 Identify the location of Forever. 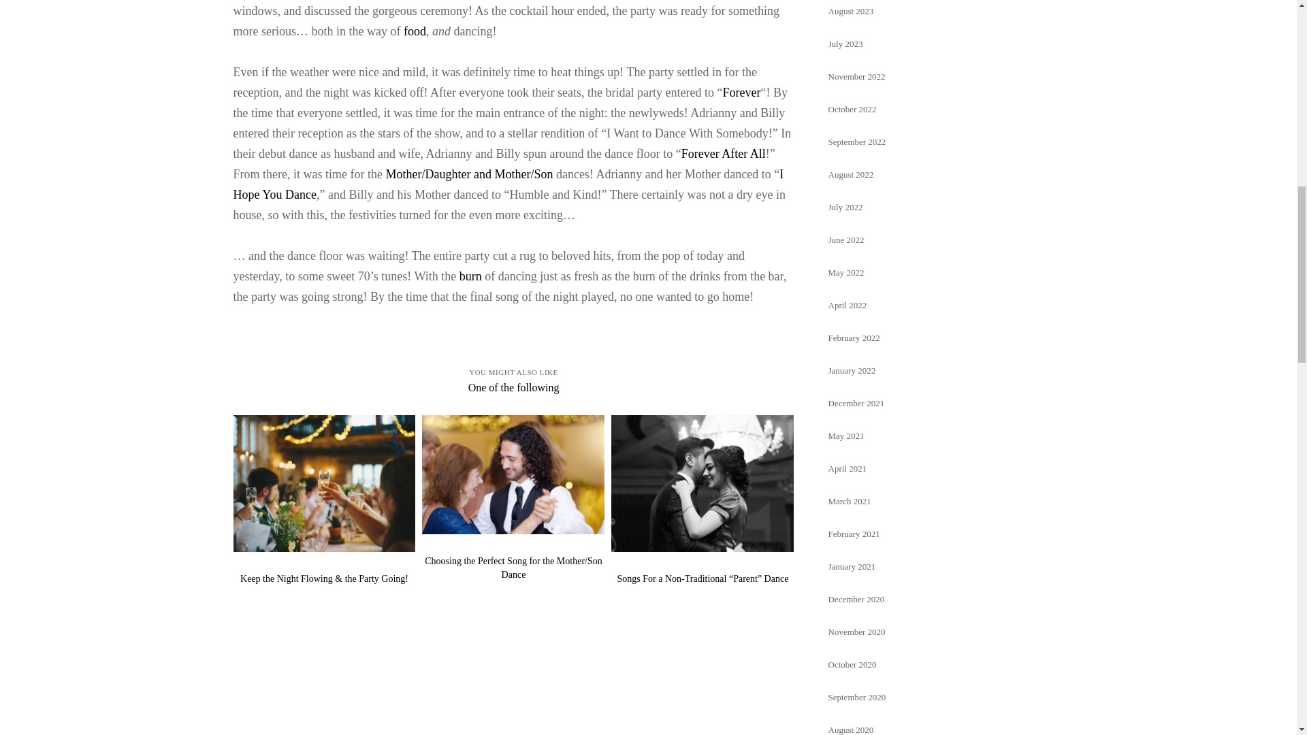
(741, 93).